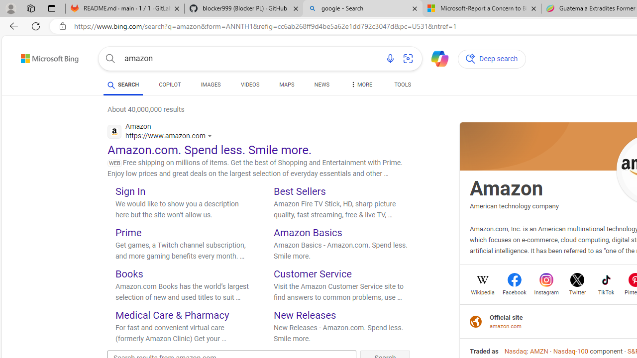 This screenshot has height=358, width=637. Describe the element at coordinates (408, 59) in the screenshot. I see `Search using an image` at that location.